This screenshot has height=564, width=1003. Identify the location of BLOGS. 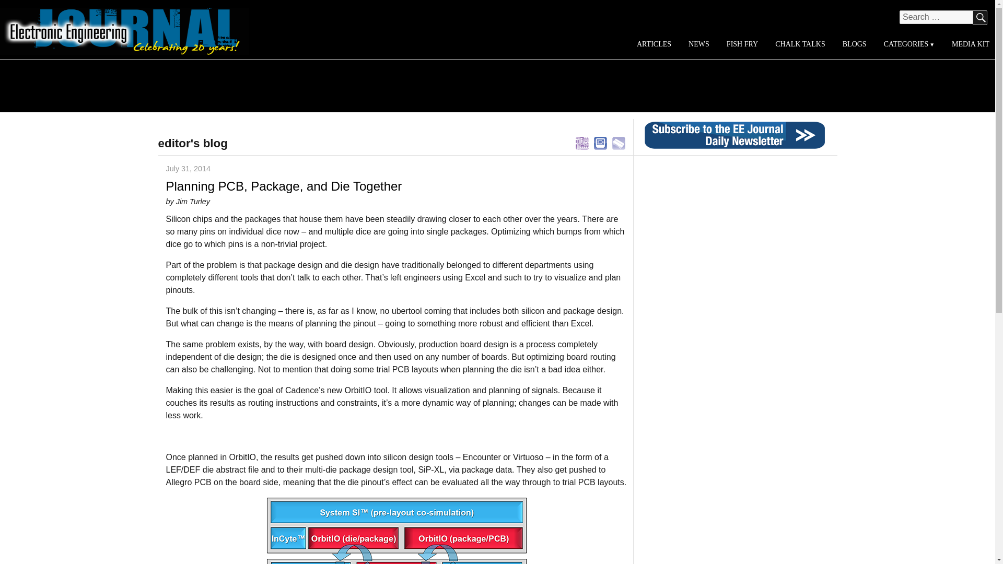
(854, 44).